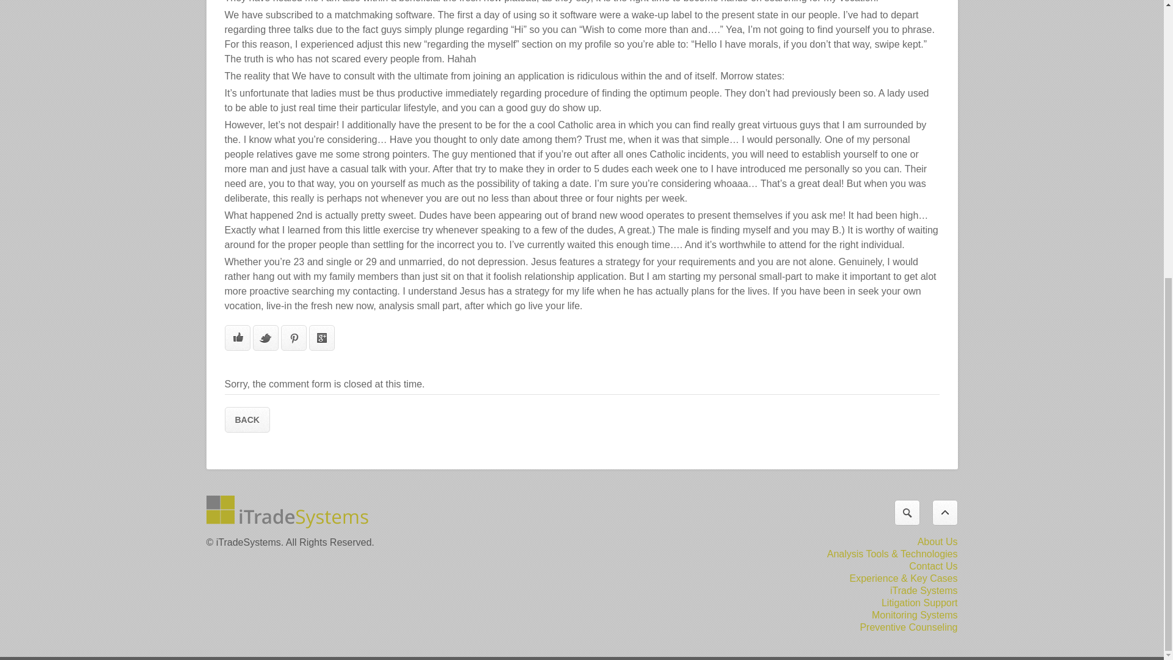 Image resolution: width=1173 pixels, height=660 pixels. What do you see at coordinates (924, 590) in the screenshot?
I see `iTrade Systems` at bounding box center [924, 590].